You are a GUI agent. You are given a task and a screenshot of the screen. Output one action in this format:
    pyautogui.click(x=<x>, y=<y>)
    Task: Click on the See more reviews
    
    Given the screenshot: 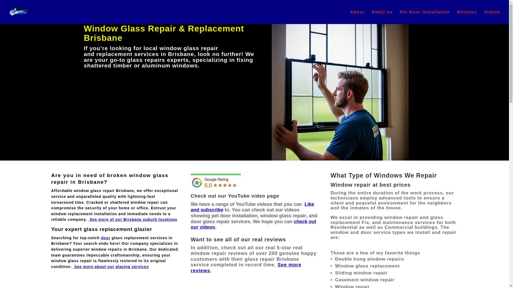 What is the action you would take?
    pyautogui.click(x=246, y=268)
    